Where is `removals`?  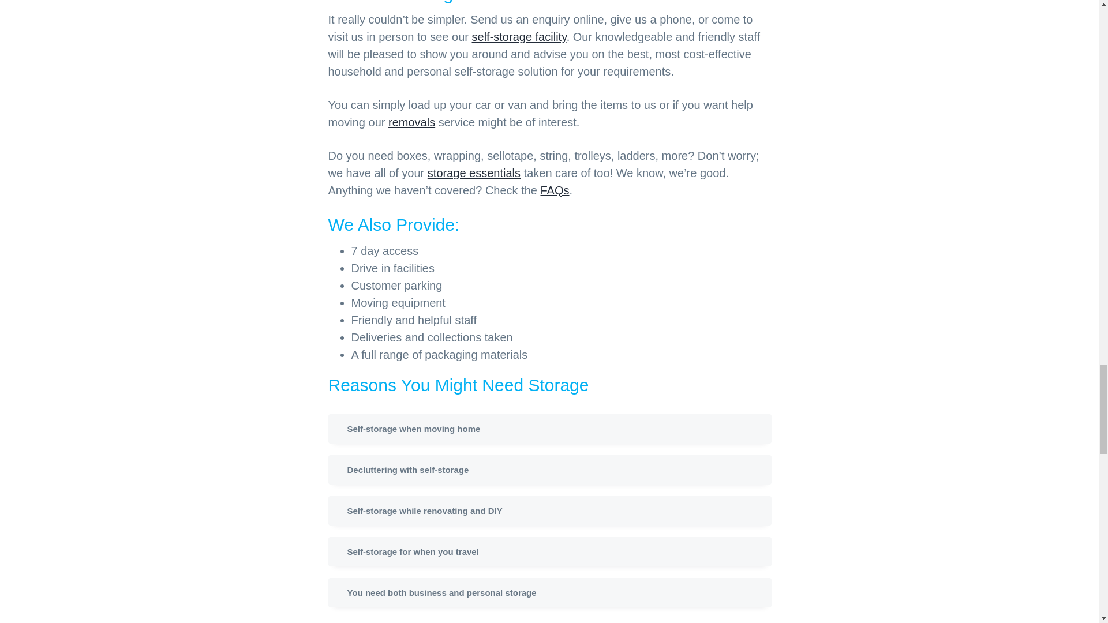
removals is located at coordinates (412, 122).